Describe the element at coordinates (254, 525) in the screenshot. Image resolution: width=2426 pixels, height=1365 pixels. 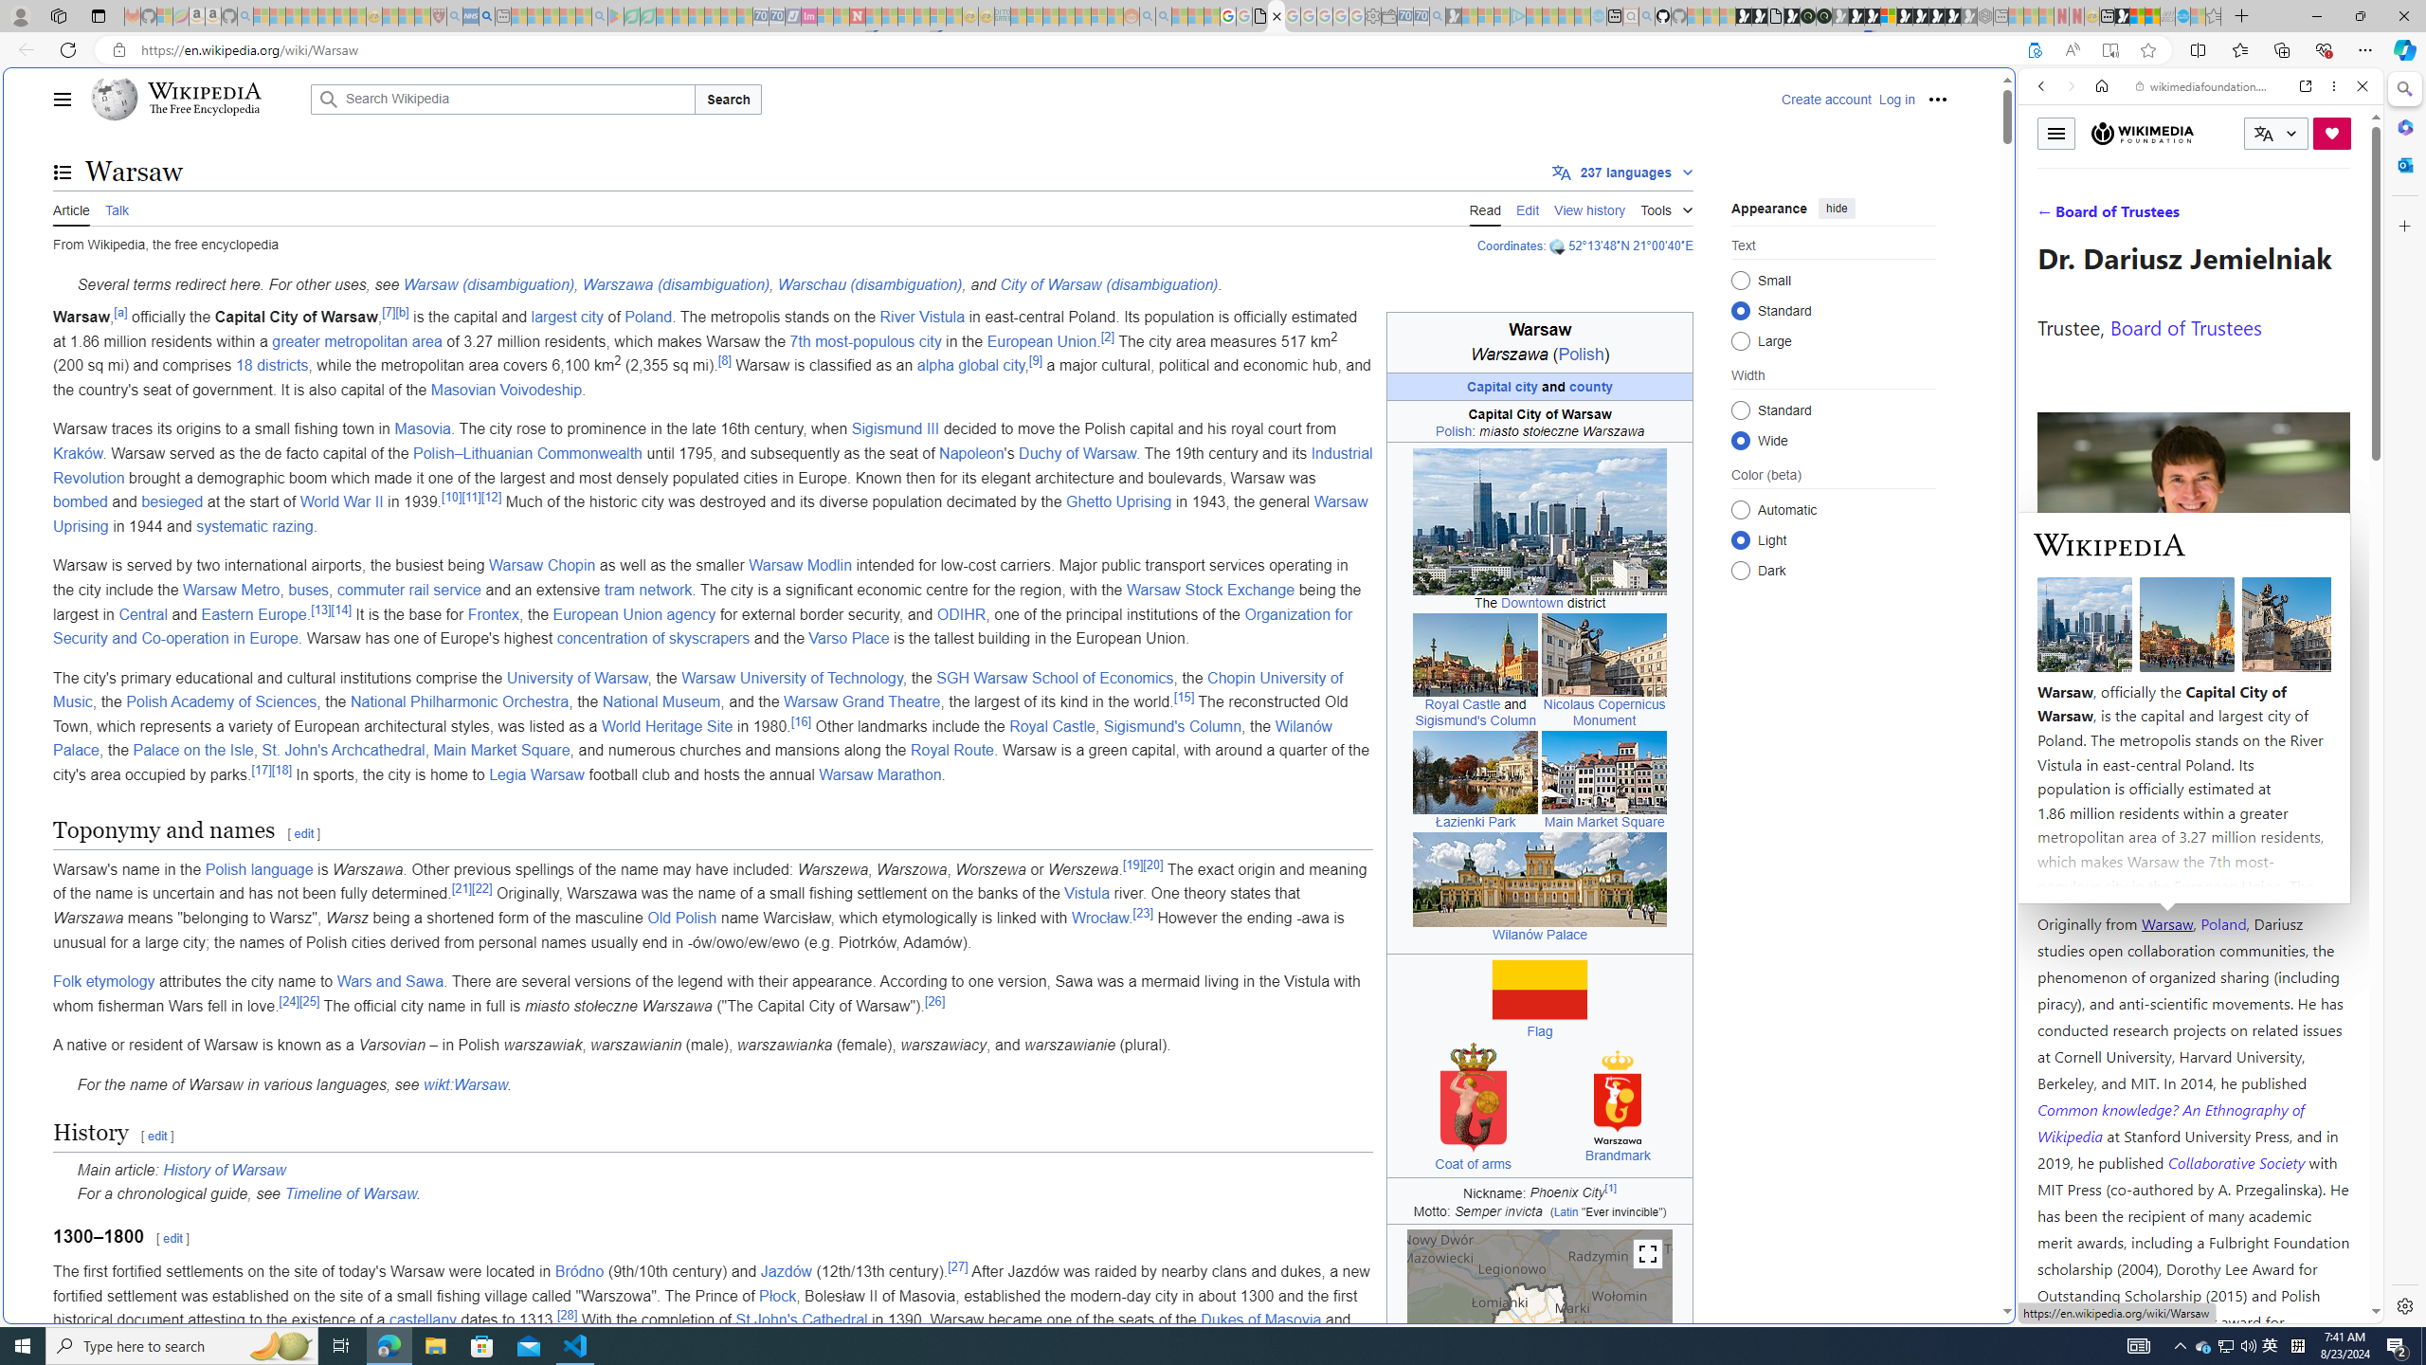
I see `systematic razing` at that location.